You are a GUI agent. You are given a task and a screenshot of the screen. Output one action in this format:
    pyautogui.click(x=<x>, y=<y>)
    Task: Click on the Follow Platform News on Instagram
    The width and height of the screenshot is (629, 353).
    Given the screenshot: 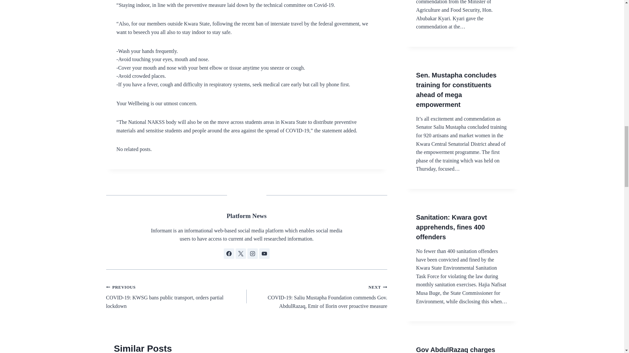 What is the action you would take?
    pyautogui.click(x=252, y=254)
    